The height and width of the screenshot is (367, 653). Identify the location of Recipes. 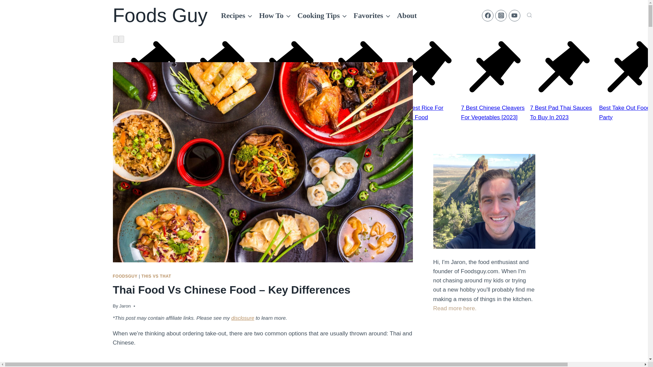
(237, 16).